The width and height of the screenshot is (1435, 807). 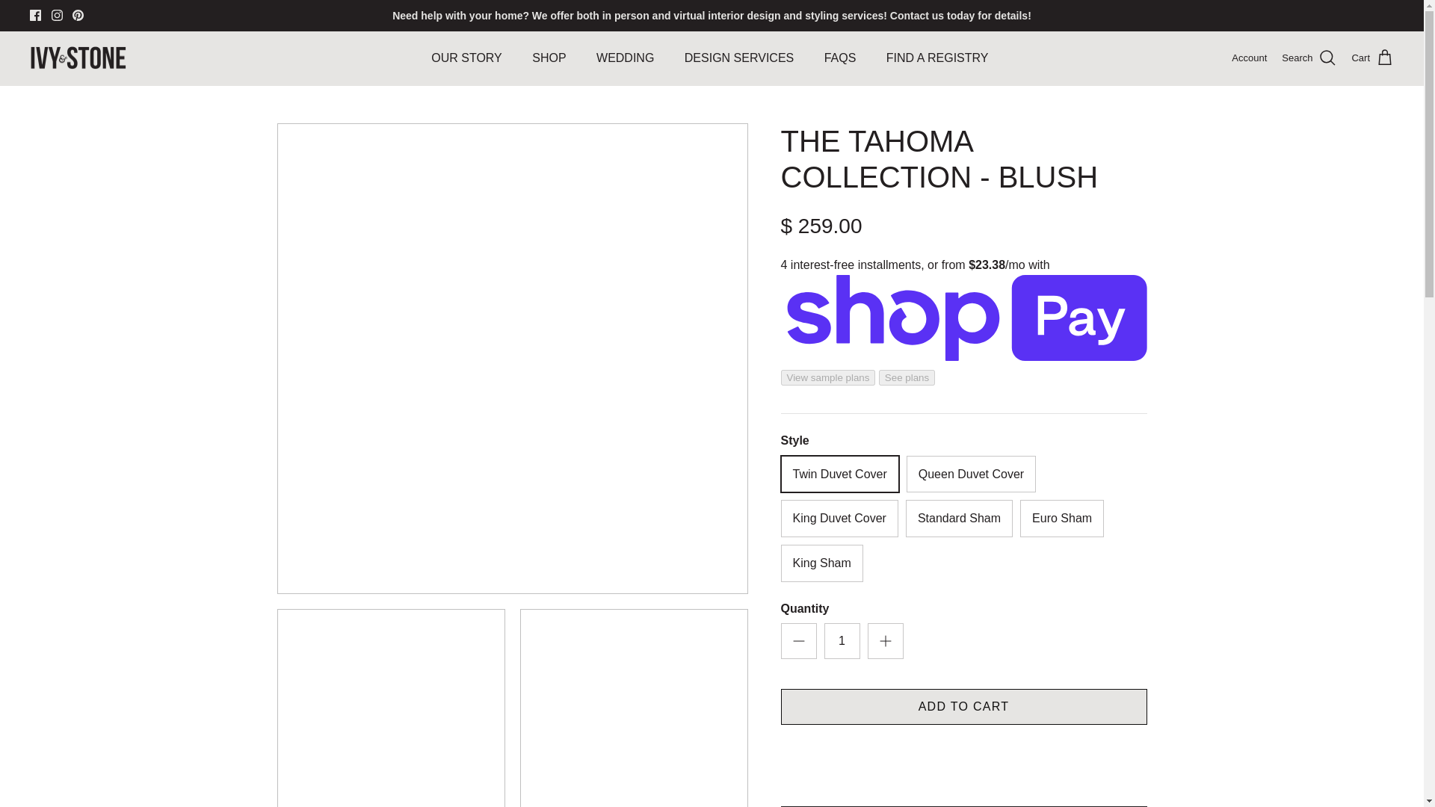 I want to click on FIND A REGISTRY, so click(x=937, y=58).